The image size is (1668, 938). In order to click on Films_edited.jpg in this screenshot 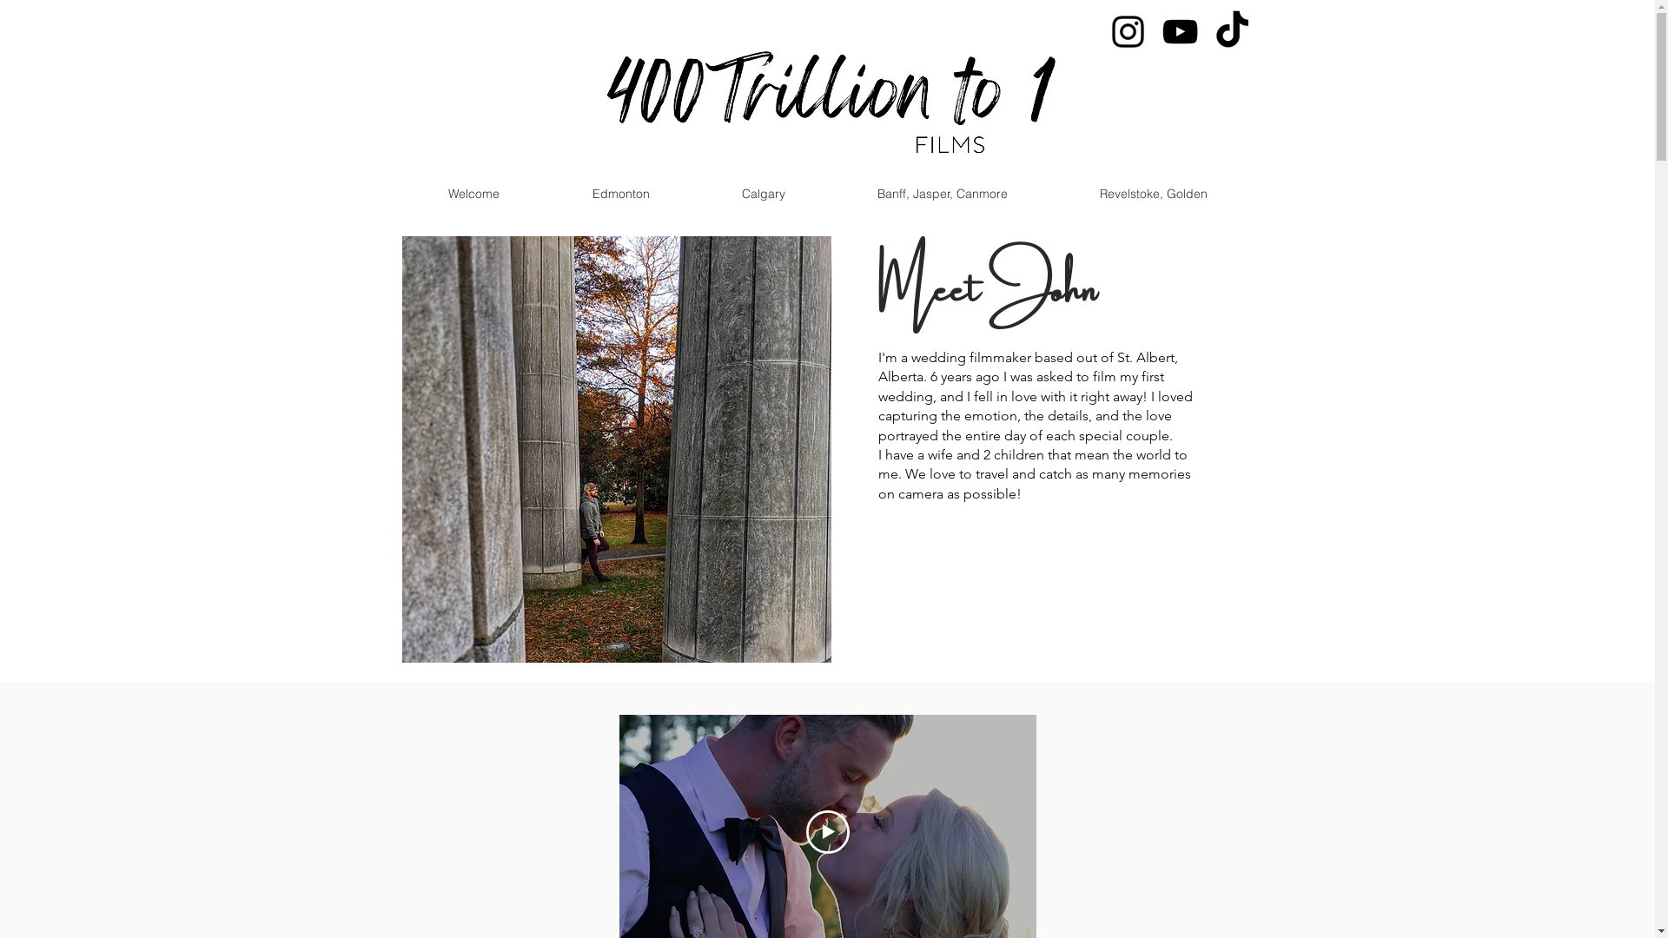, I will do `click(827, 91)`.